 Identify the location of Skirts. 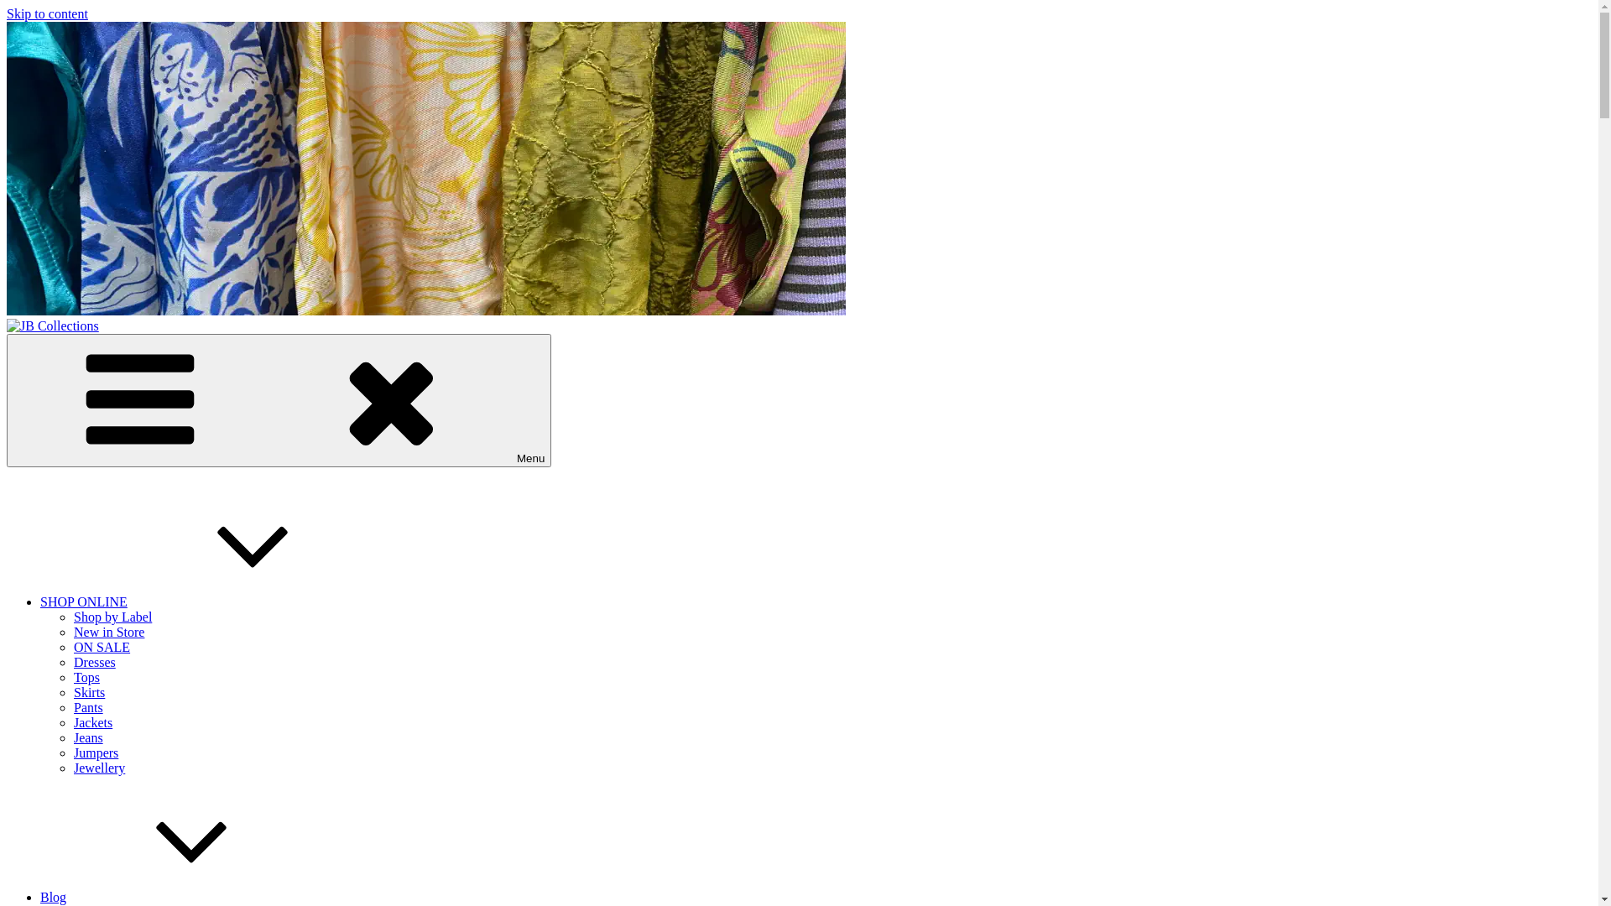
(89, 693).